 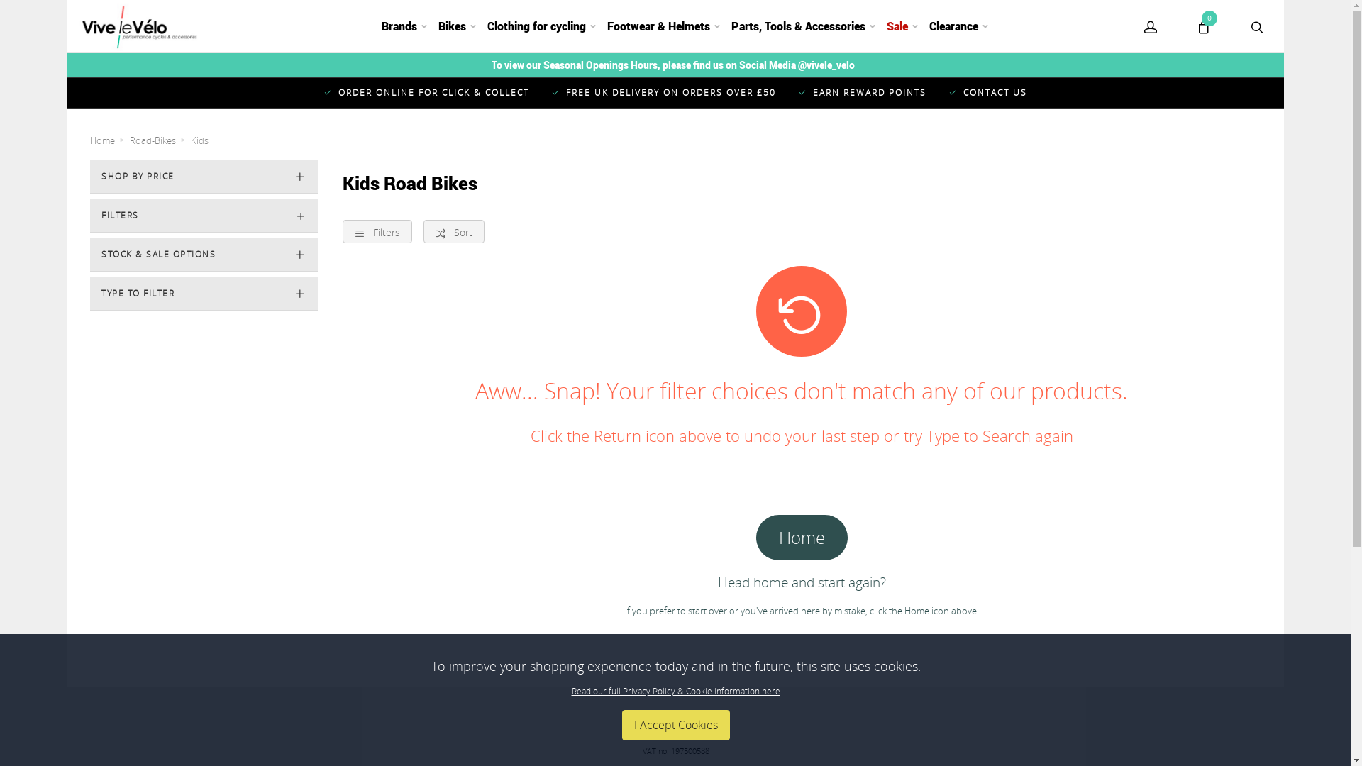 What do you see at coordinates (377, 231) in the screenshot?
I see `Filters` at bounding box center [377, 231].